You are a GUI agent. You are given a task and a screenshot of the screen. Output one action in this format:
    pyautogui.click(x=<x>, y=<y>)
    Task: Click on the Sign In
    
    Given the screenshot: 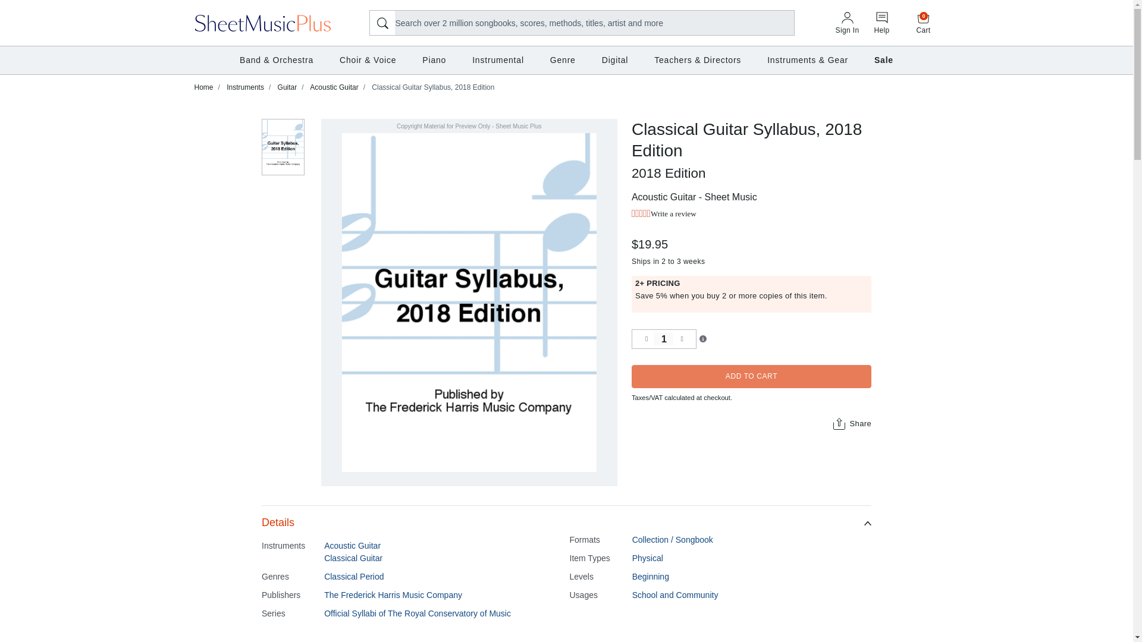 What is the action you would take?
    pyautogui.click(x=924, y=23)
    